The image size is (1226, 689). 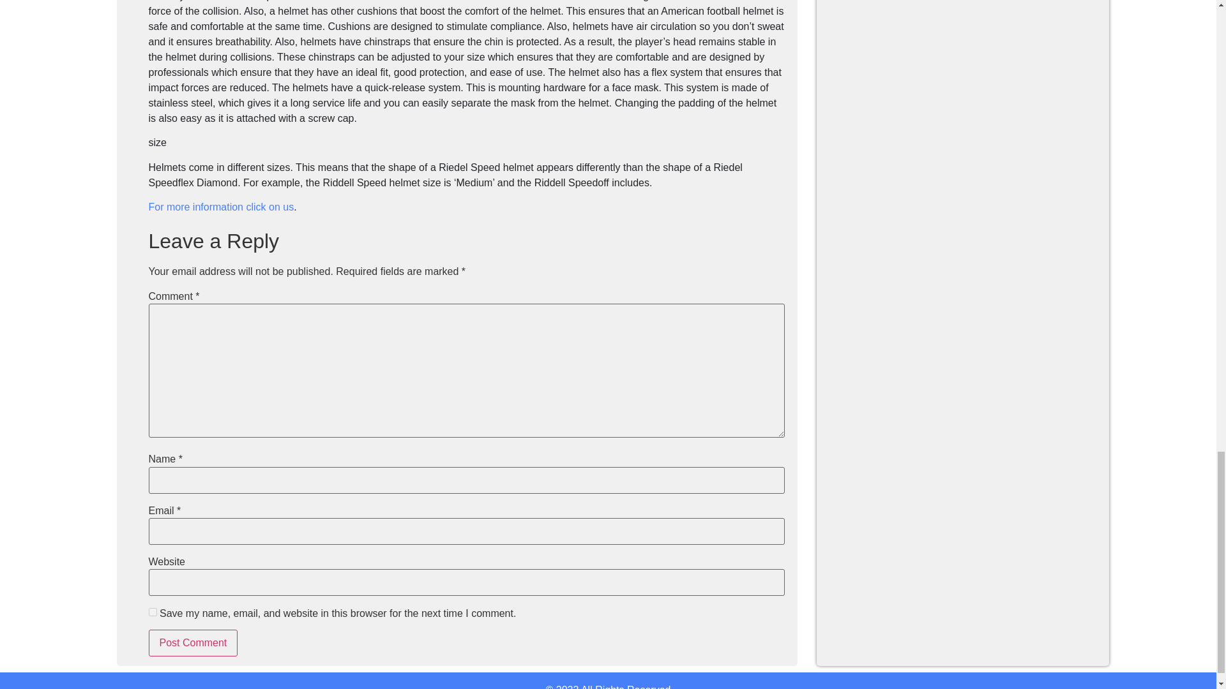 I want to click on For more information click on us, so click(x=221, y=207).